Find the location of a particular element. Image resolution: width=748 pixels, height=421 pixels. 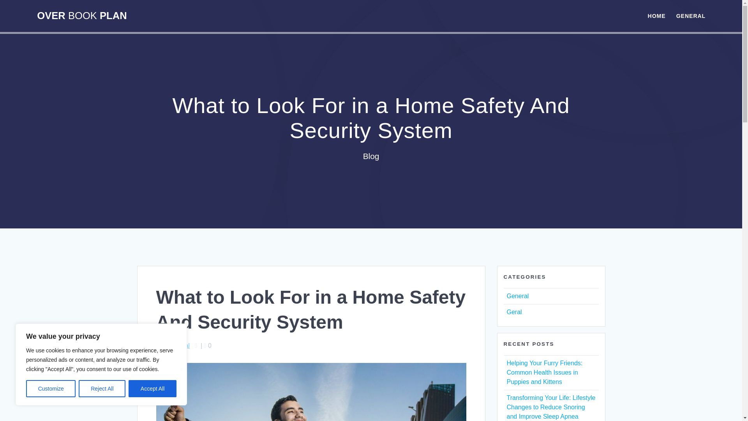

GENERAL is located at coordinates (690, 16).